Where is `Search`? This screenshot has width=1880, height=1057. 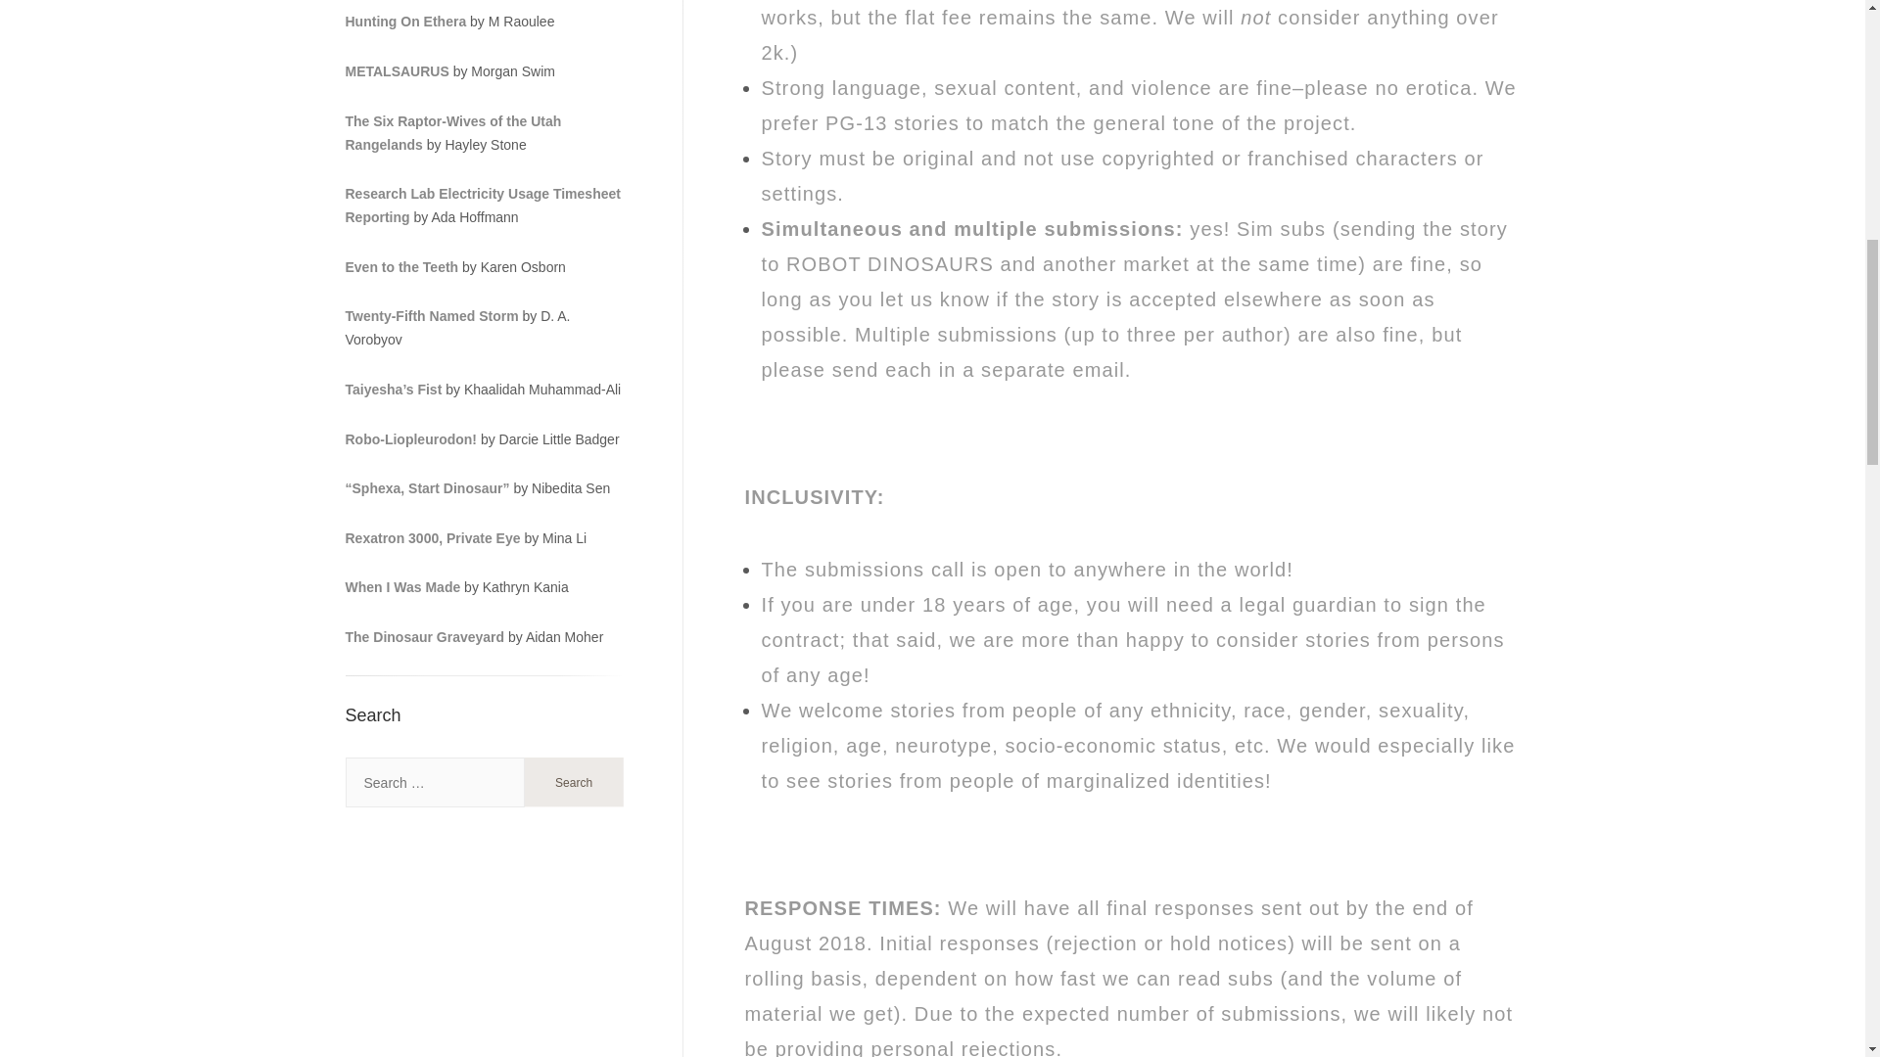
Search is located at coordinates (574, 782).